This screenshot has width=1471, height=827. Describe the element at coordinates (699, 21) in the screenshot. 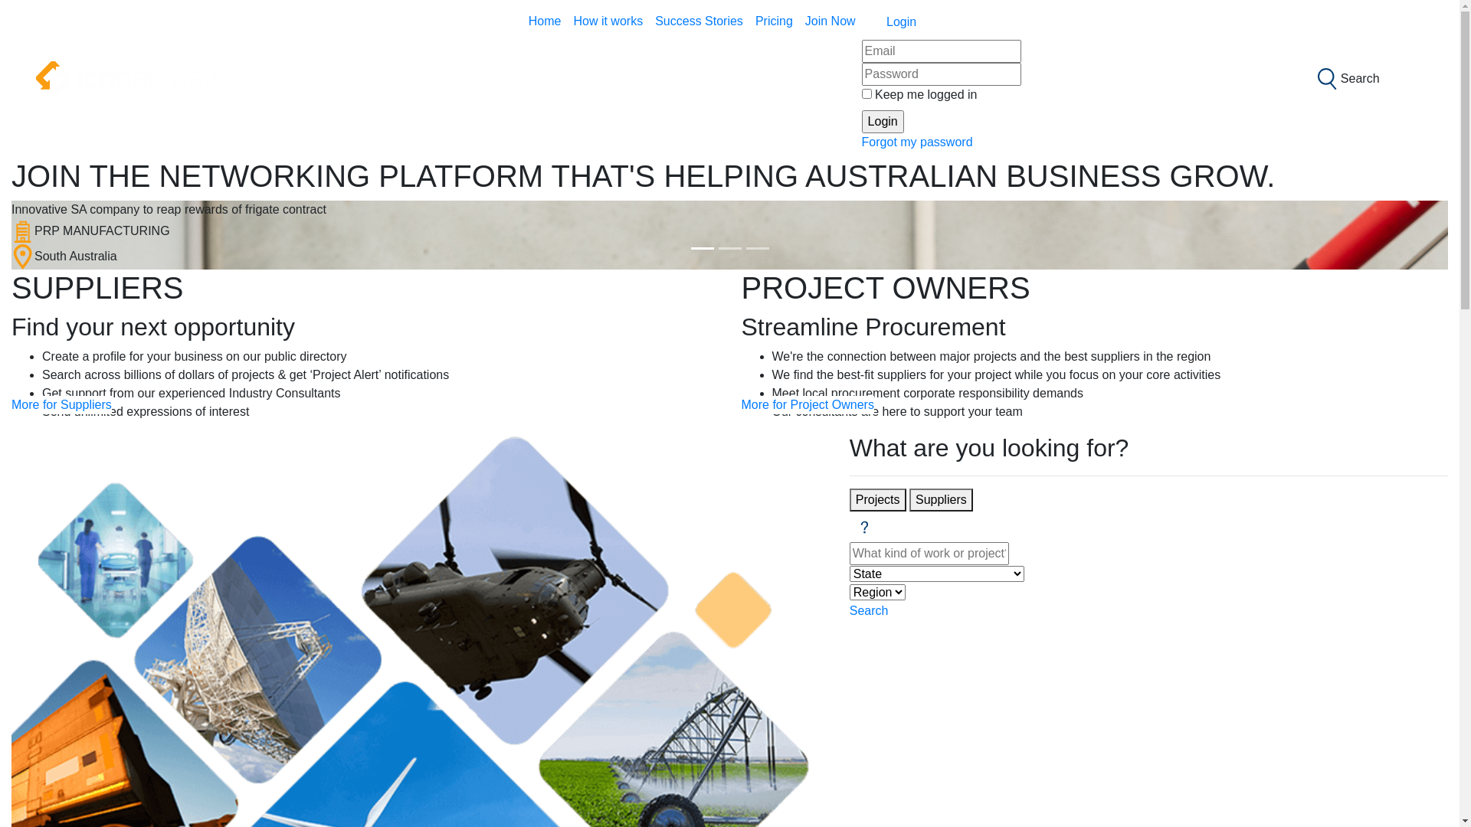

I see `Success Stories` at that location.